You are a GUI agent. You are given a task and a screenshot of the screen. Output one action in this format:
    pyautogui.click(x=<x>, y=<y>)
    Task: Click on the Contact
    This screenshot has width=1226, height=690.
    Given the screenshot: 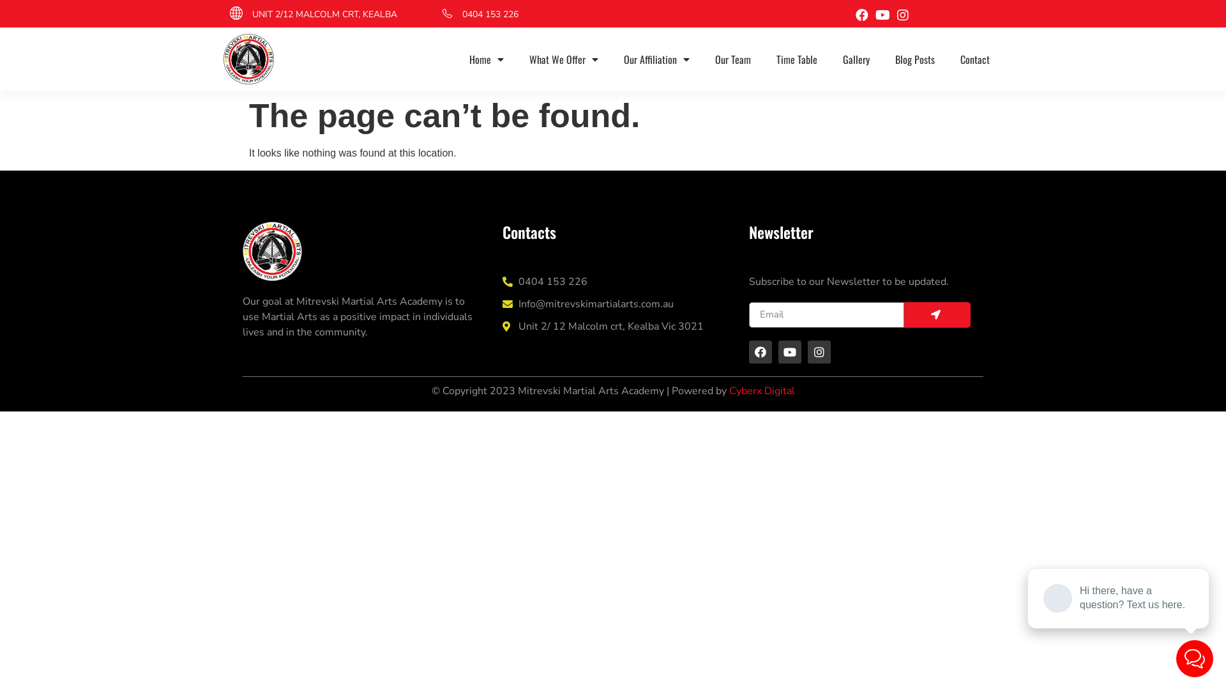 What is the action you would take?
    pyautogui.click(x=975, y=59)
    